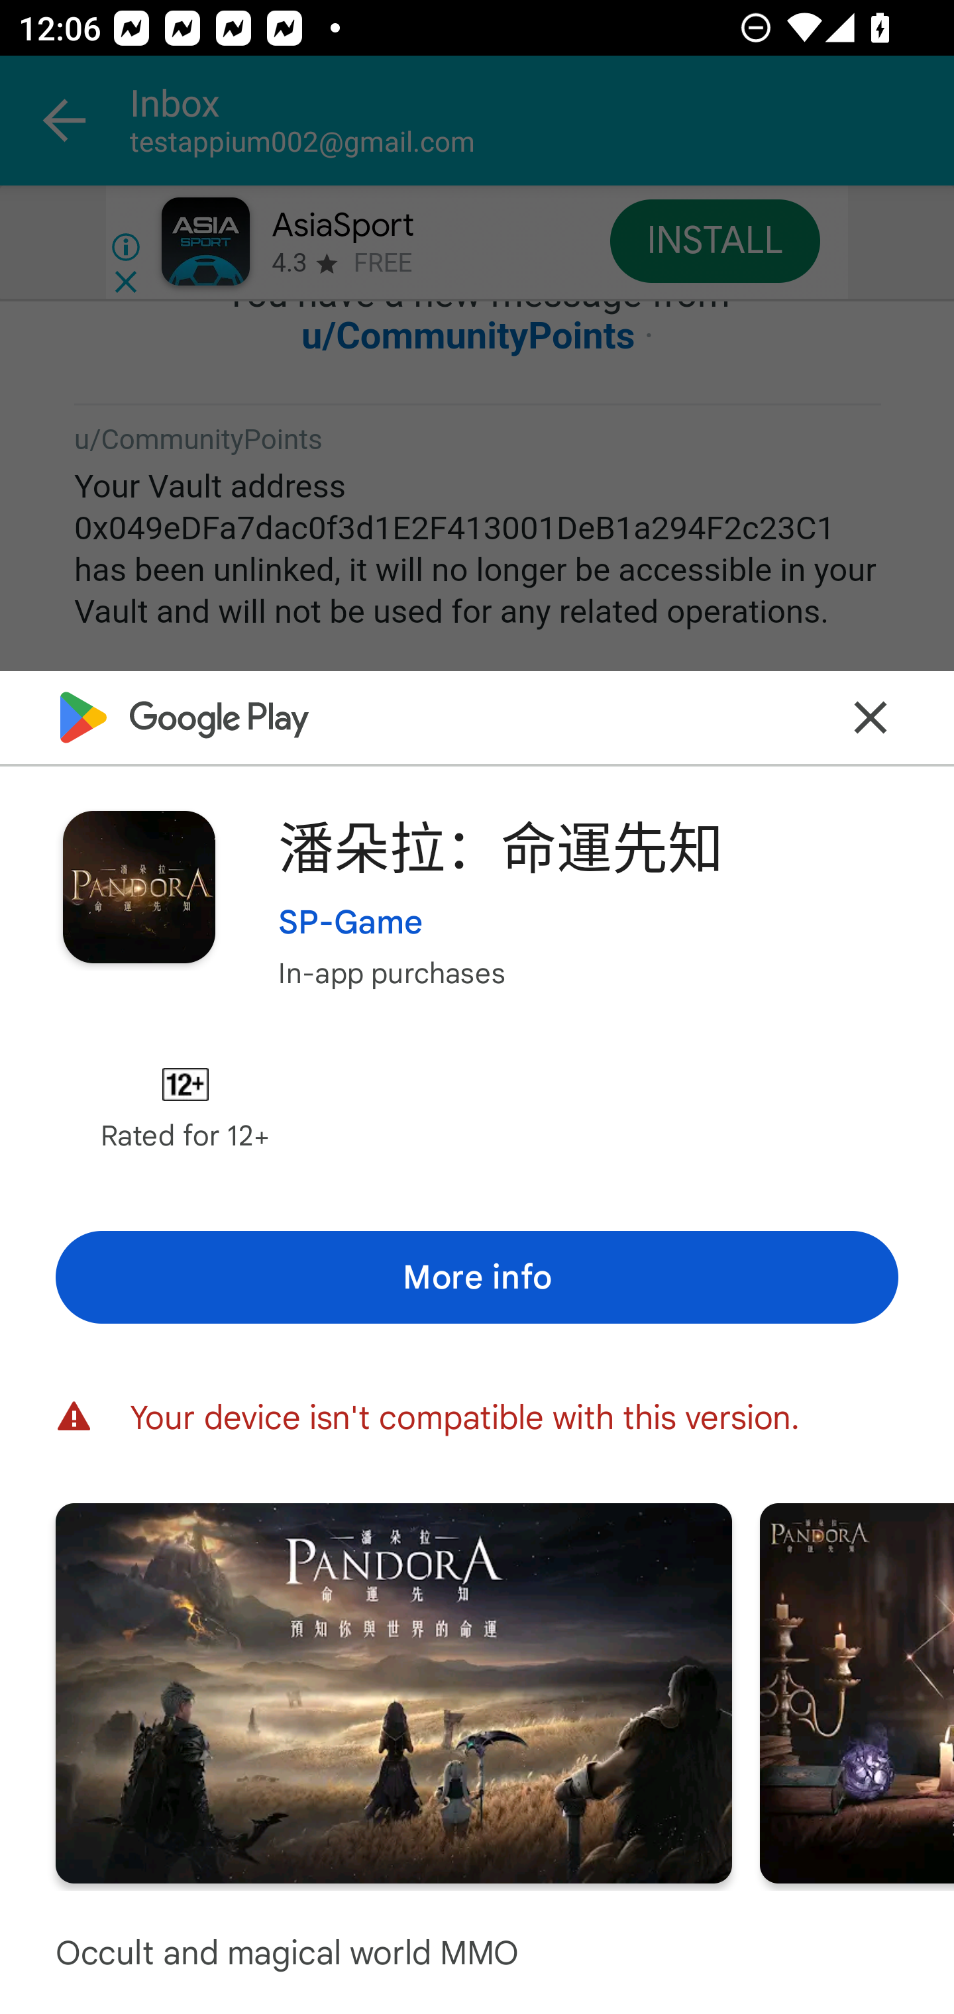  I want to click on More info, so click(477, 1277).